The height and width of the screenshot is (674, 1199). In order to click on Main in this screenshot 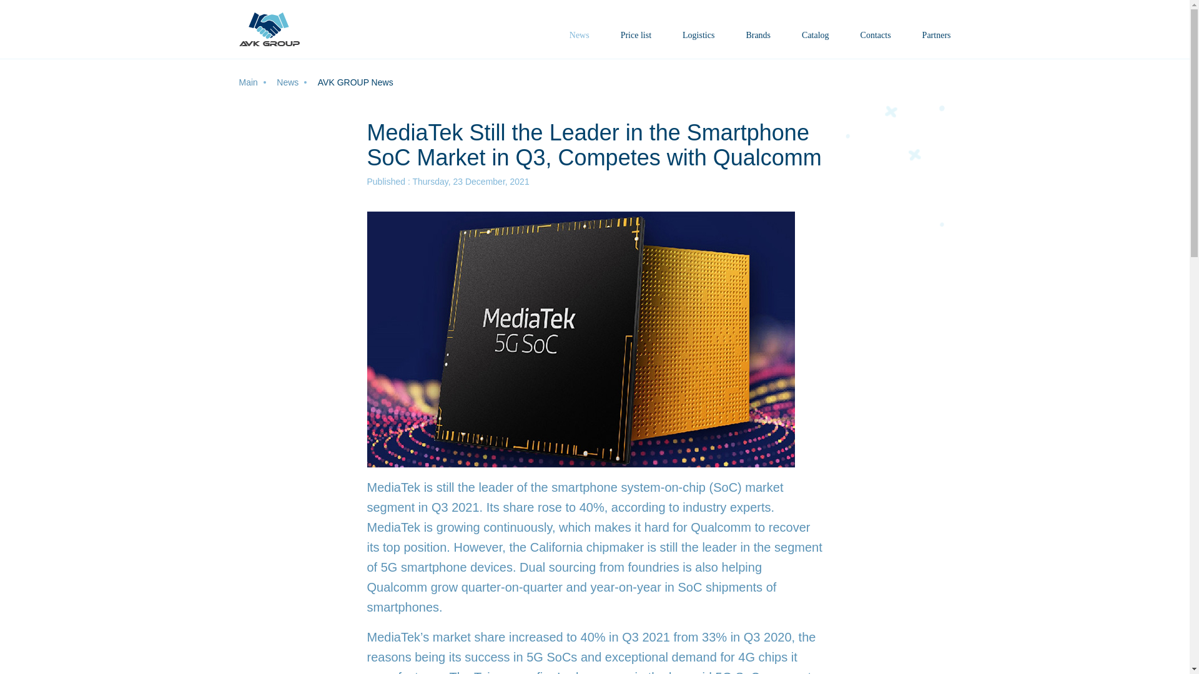, I will do `click(256, 82)`.